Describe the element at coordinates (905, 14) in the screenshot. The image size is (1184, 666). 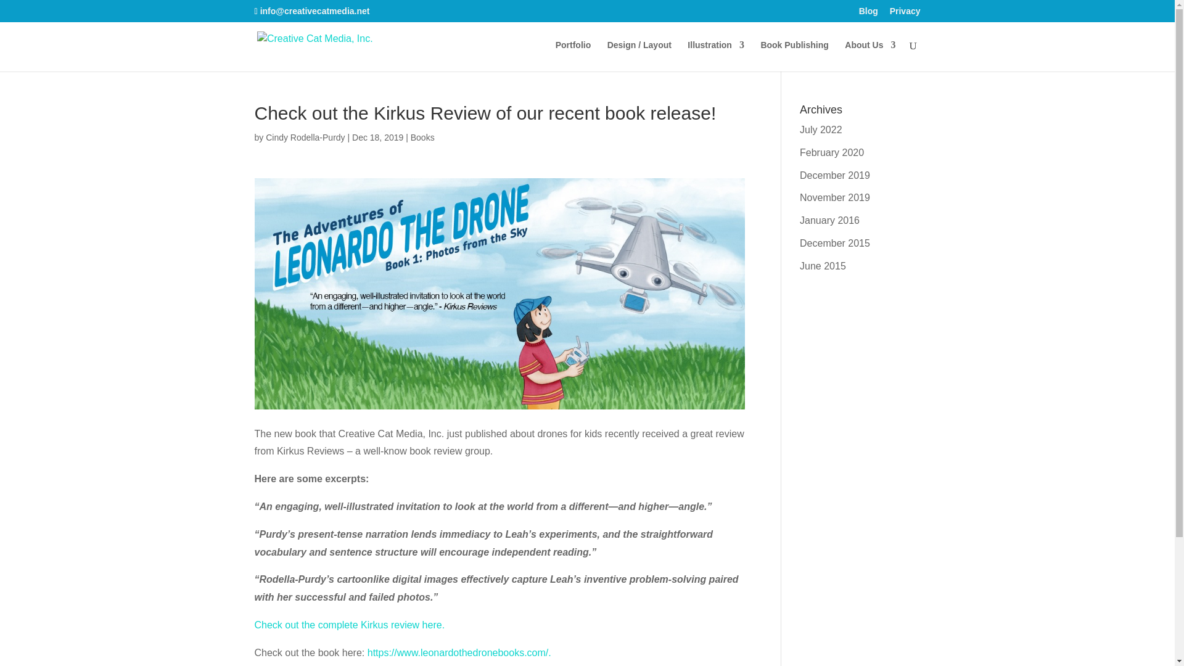
I see `Privacy` at that location.